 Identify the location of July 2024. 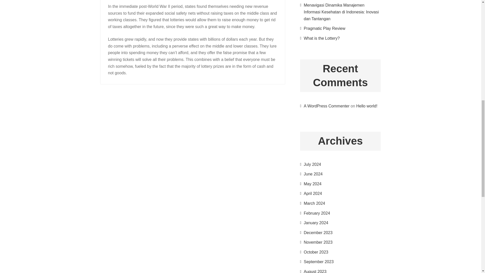
(312, 164).